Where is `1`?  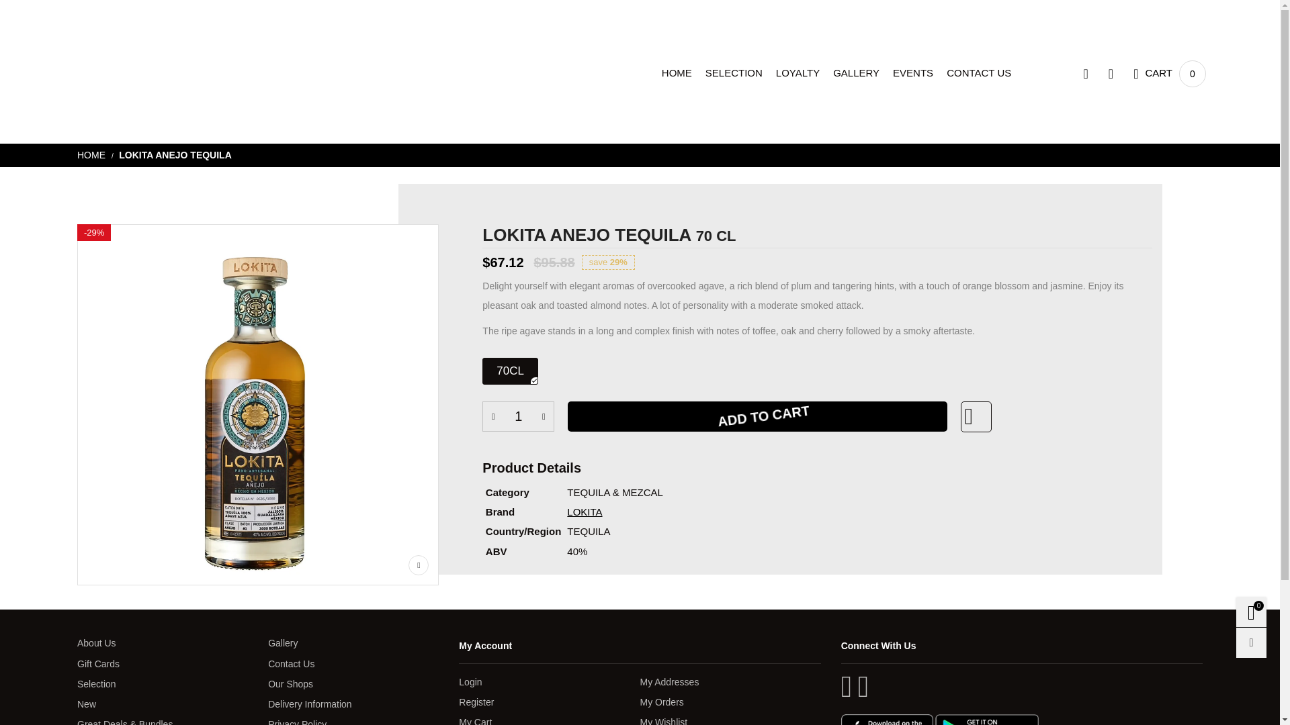 1 is located at coordinates (93, 154).